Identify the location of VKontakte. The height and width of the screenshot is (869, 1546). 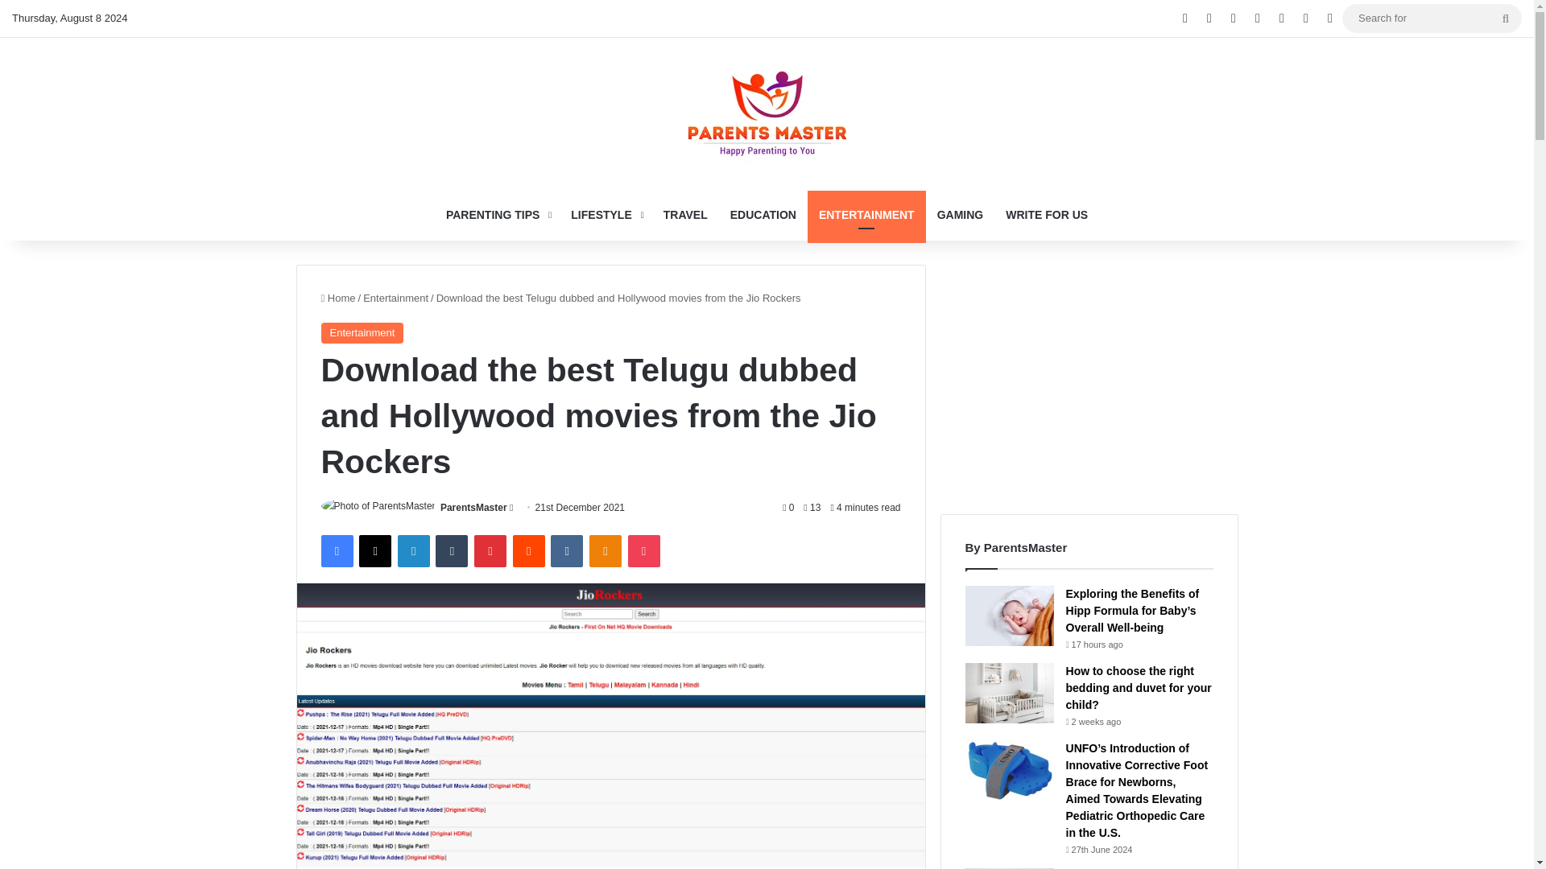
(566, 551).